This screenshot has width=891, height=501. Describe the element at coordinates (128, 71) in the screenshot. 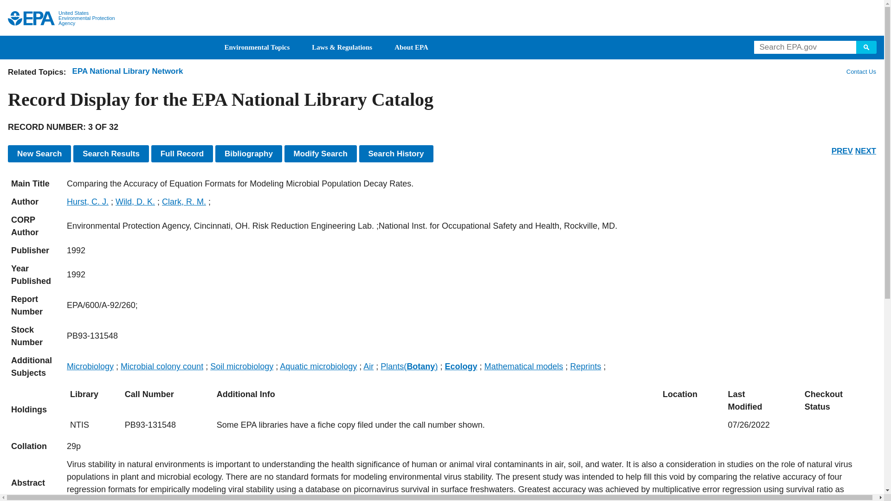

I see `EPA National Library Network` at that location.